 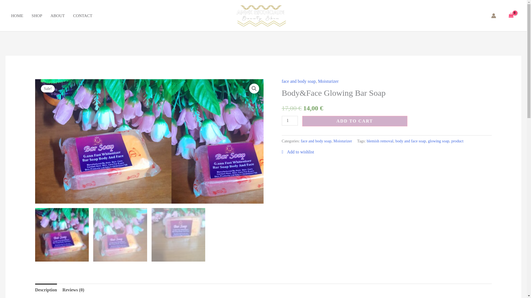 What do you see at coordinates (103, 141) in the screenshot?
I see `1000030607-scaled.jpg` at bounding box center [103, 141].